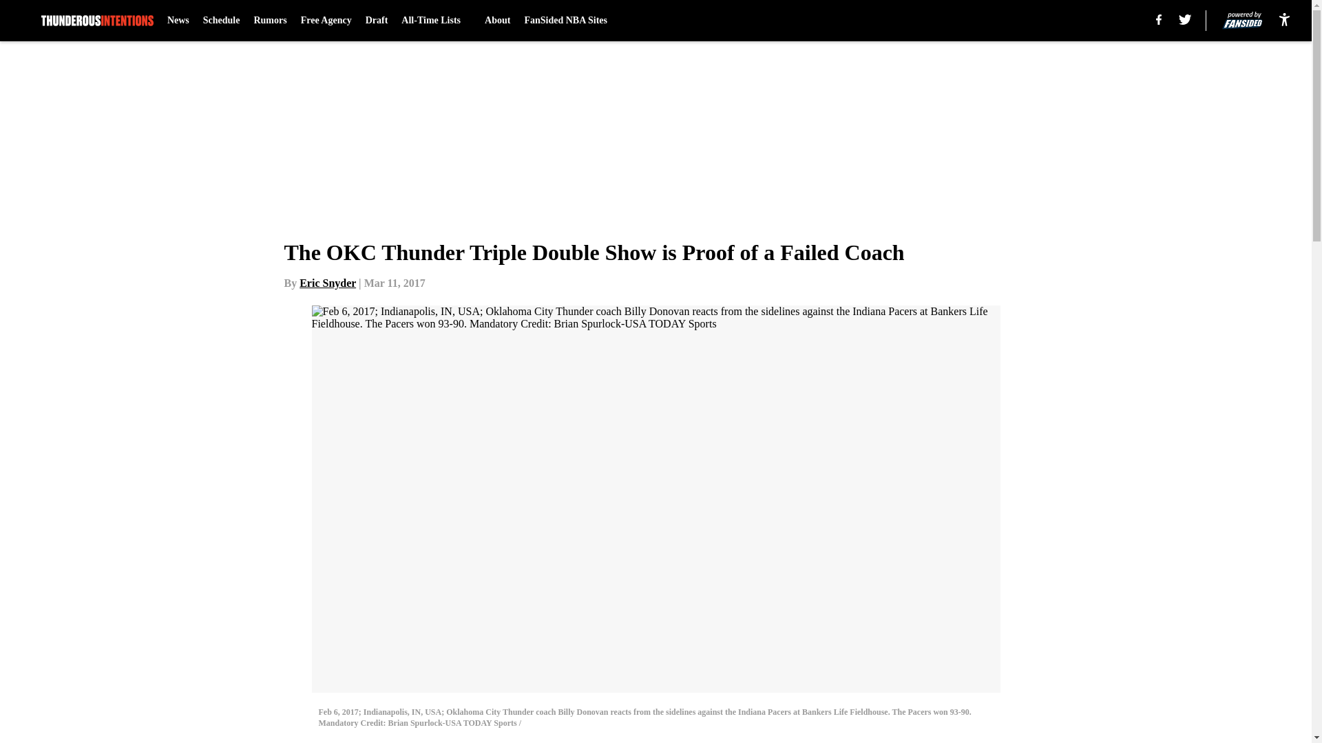 The height and width of the screenshot is (743, 1322). What do you see at coordinates (270, 21) in the screenshot?
I see `Rumors` at bounding box center [270, 21].